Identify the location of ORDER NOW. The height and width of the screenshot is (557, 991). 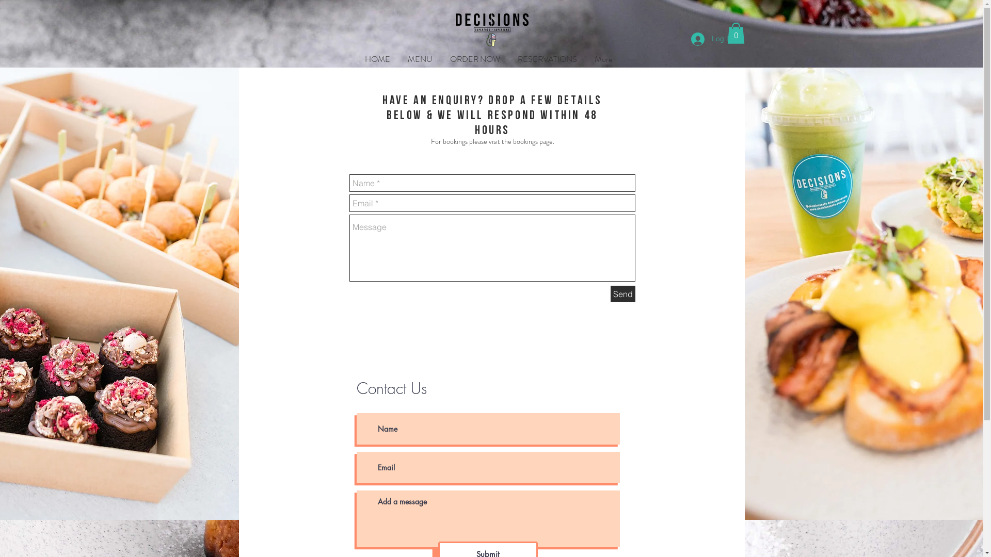
(475, 59).